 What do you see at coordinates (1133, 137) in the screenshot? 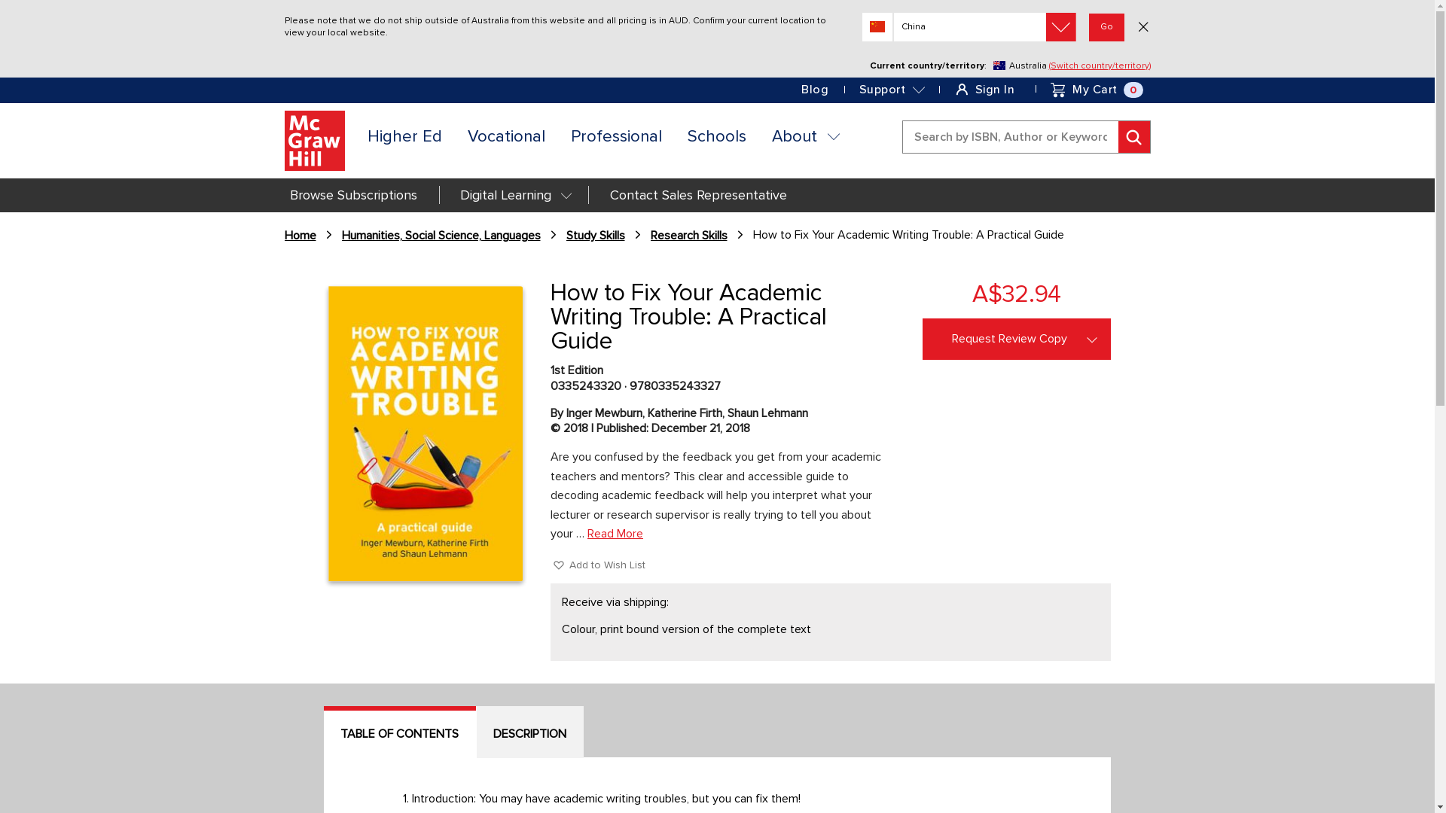
I see `Search` at bounding box center [1133, 137].